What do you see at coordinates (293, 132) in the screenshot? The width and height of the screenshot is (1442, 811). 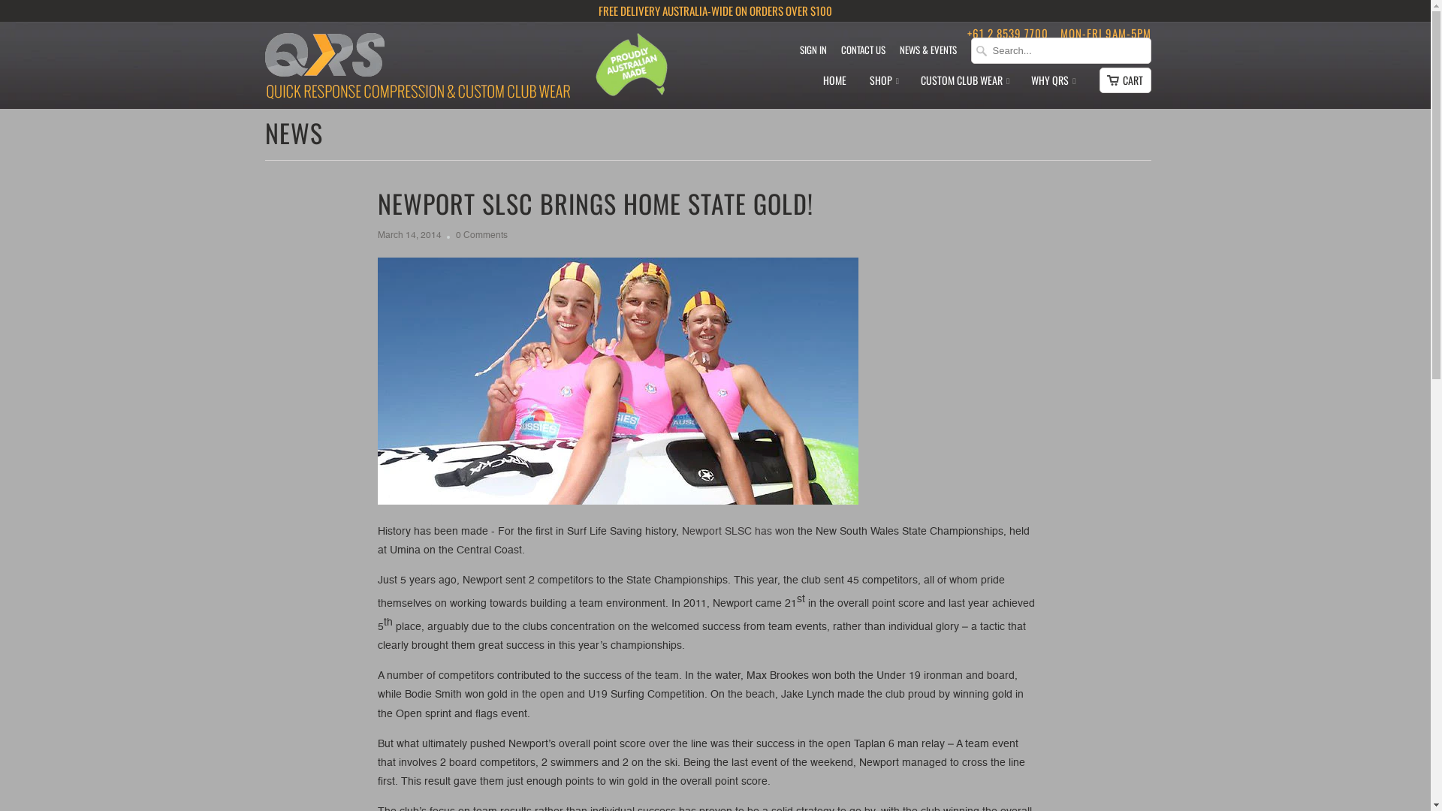 I see `NEWS` at bounding box center [293, 132].